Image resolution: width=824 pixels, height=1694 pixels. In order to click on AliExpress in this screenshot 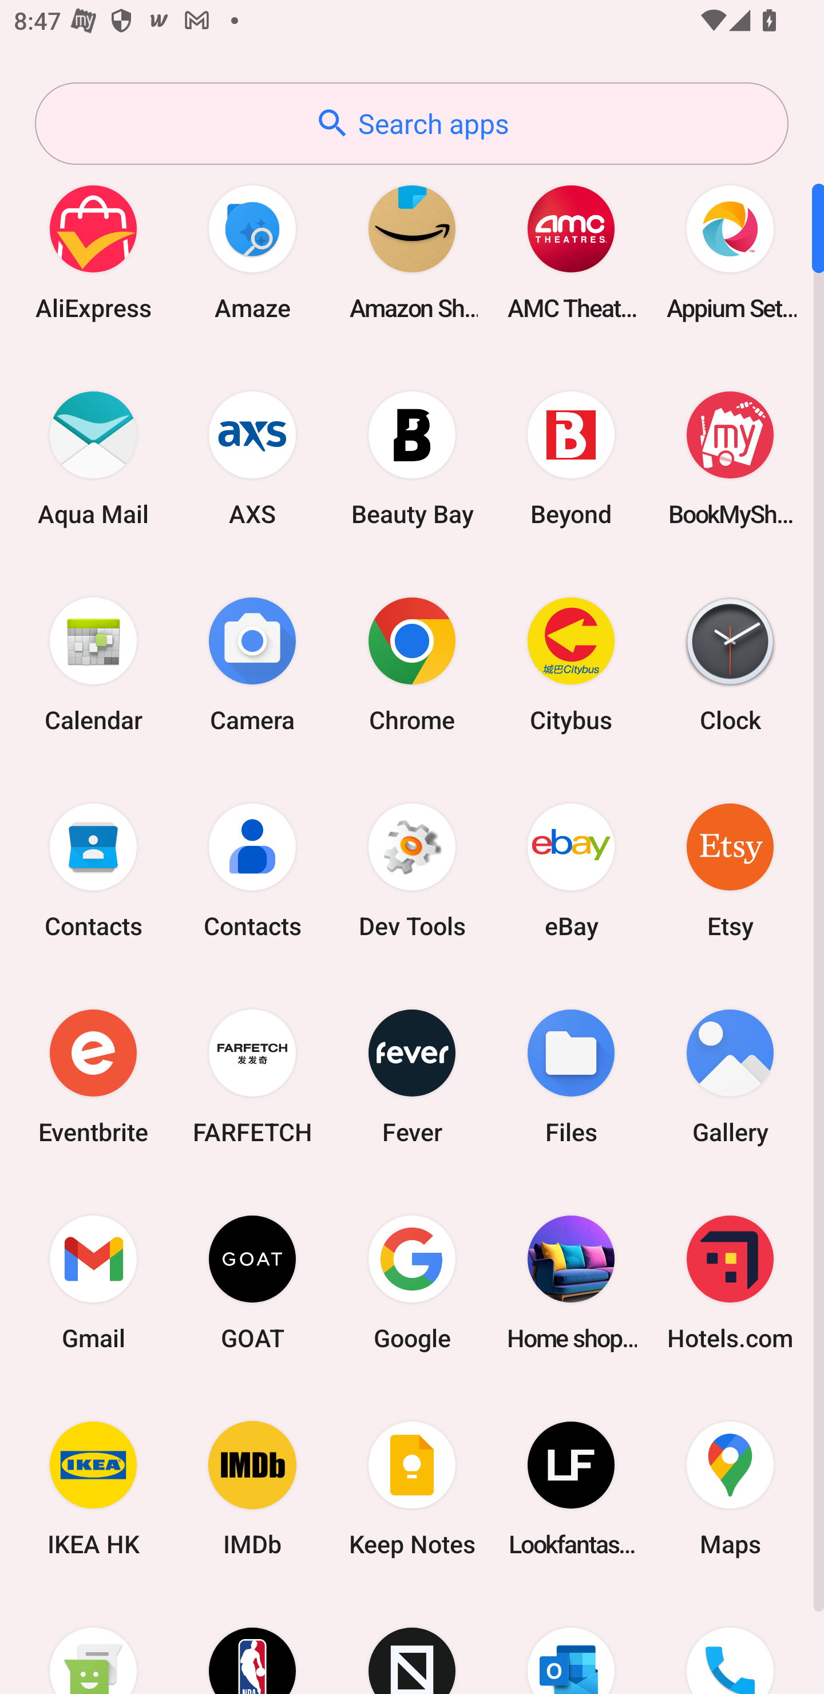, I will do `click(93, 252)`.